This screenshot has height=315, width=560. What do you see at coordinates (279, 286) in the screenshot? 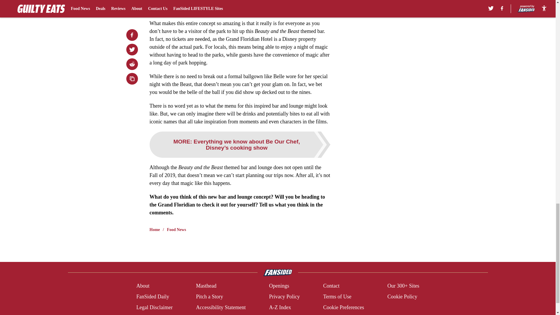
I see `Openings` at bounding box center [279, 286].